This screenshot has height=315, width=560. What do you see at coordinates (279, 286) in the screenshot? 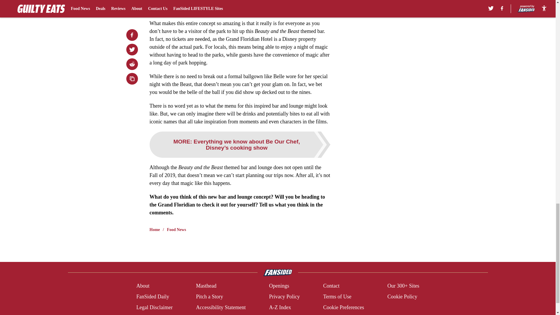
I see `Openings` at bounding box center [279, 286].